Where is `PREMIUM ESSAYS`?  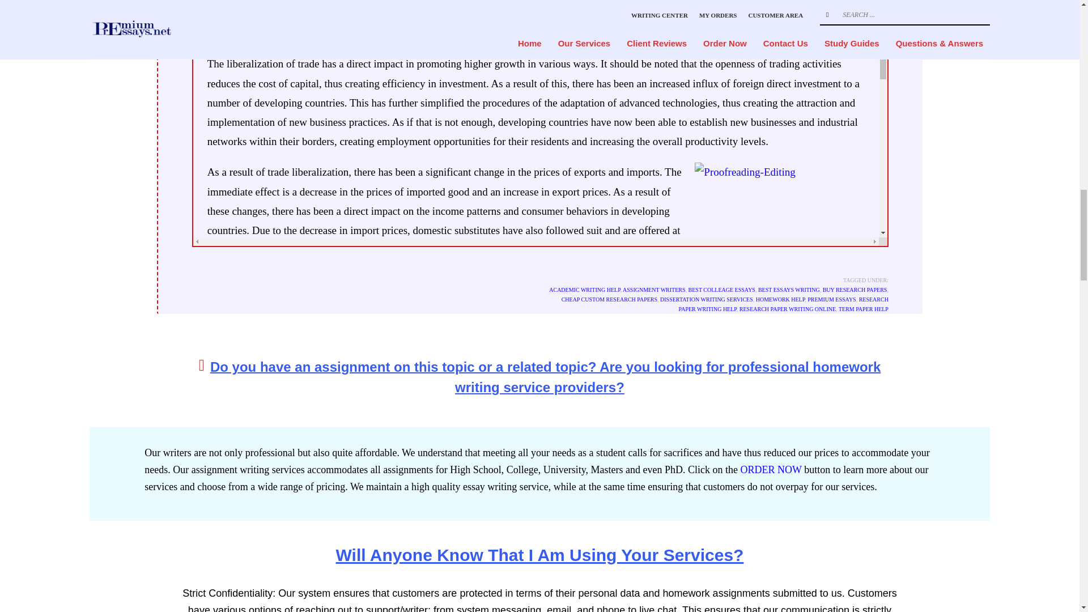 PREMIUM ESSAYS is located at coordinates (832, 299).